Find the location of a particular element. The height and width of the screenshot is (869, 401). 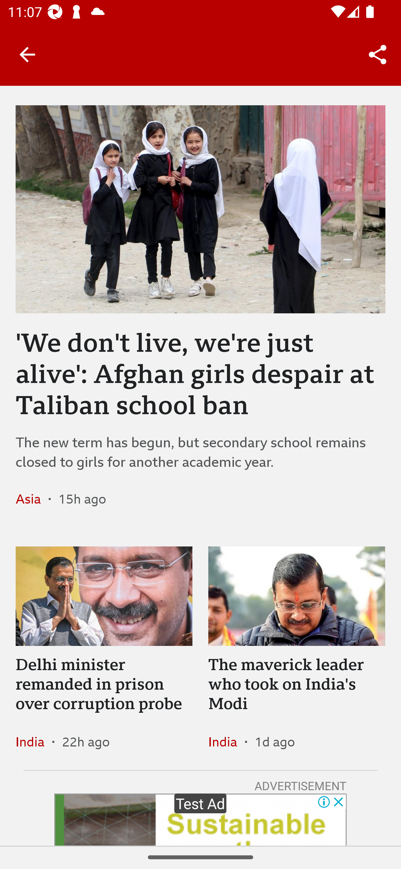

India In the section India is located at coordinates (226, 741).